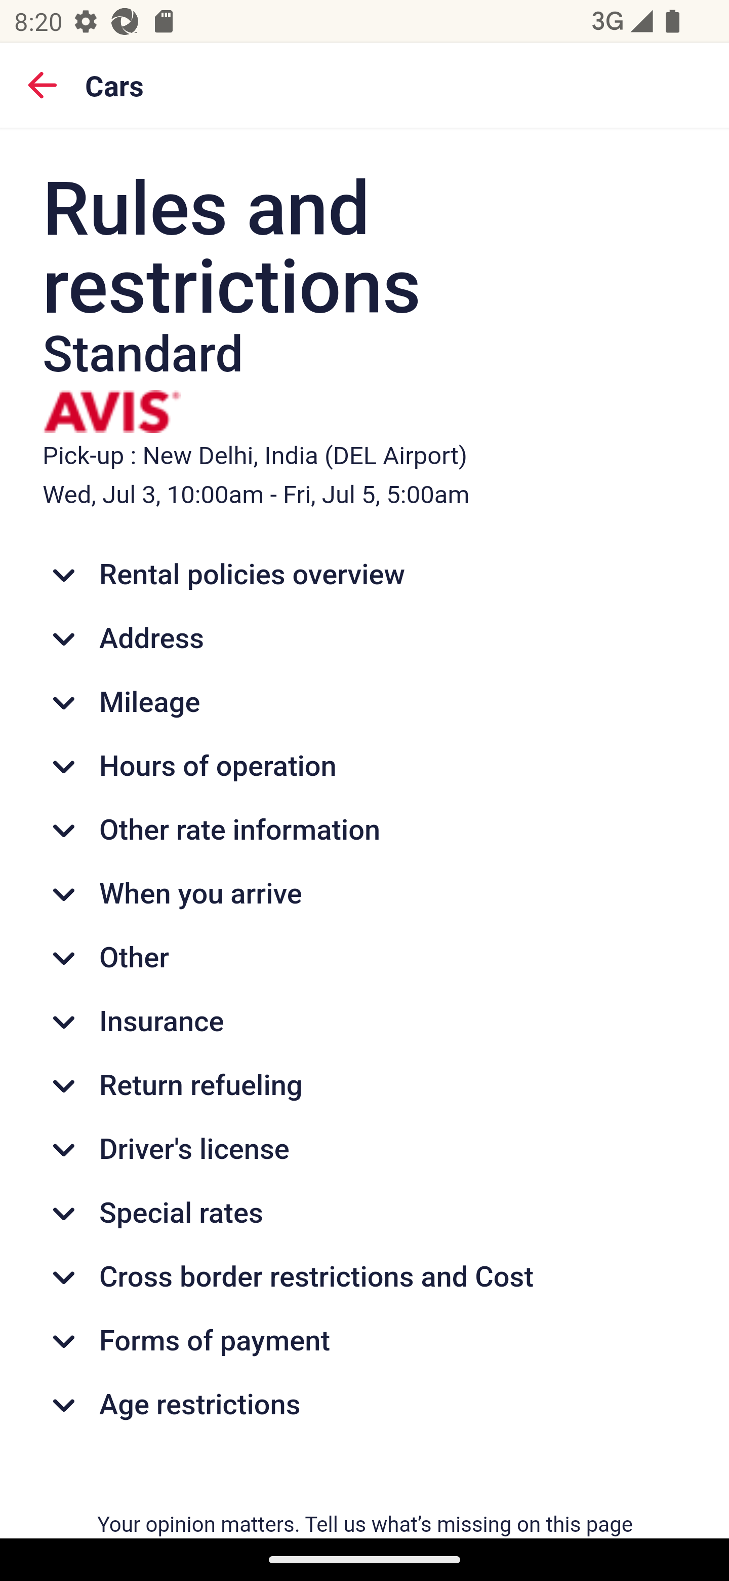 The width and height of the screenshot is (729, 1581). I want to click on Hours of operation, so click(366, 766).